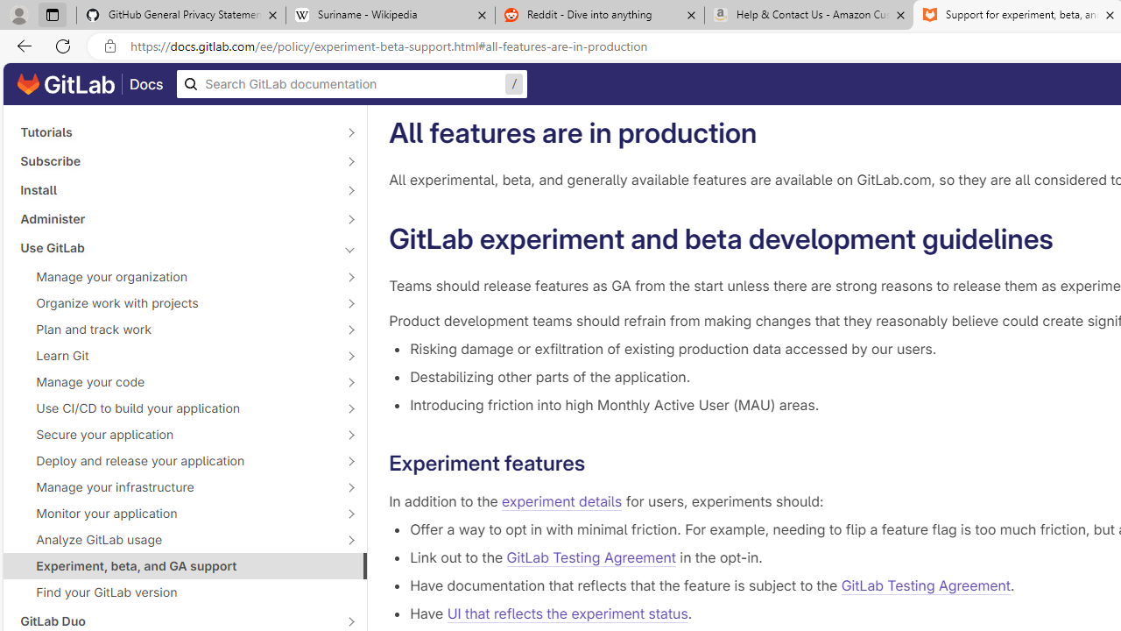 This screenshot has height=631, width=1121. I want to click on Secure your application, so click(175, 435).